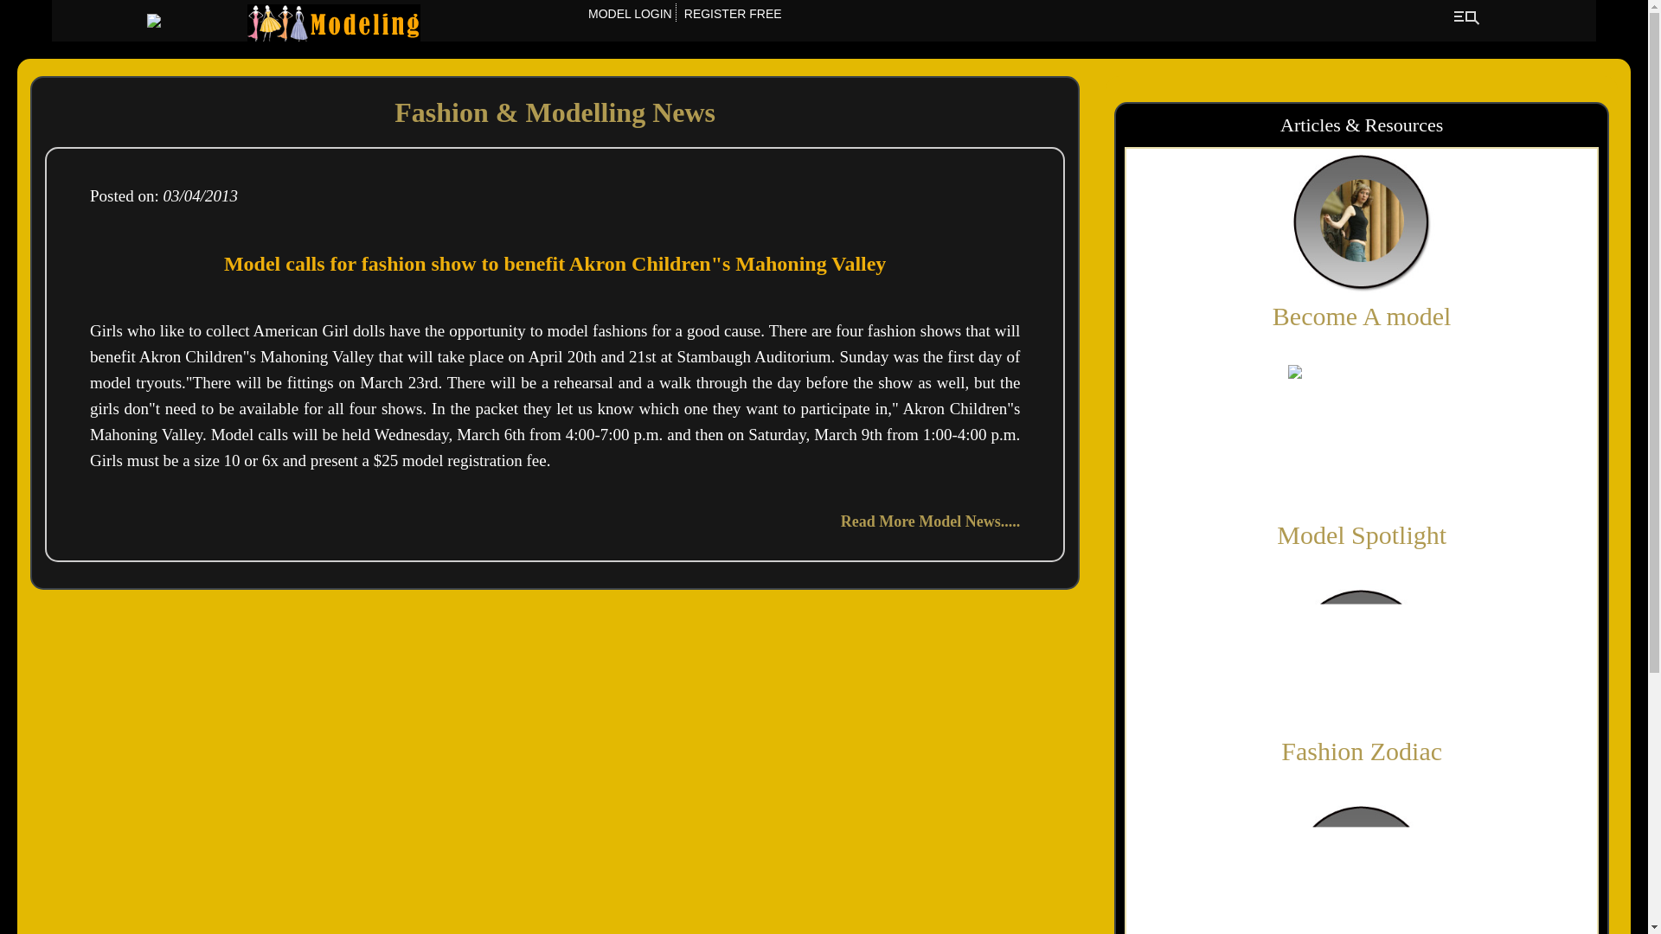 The image size is (1661, 934). Describe the element at coordinates (1362, 656) in the screenshot. I see `Man` at that location.